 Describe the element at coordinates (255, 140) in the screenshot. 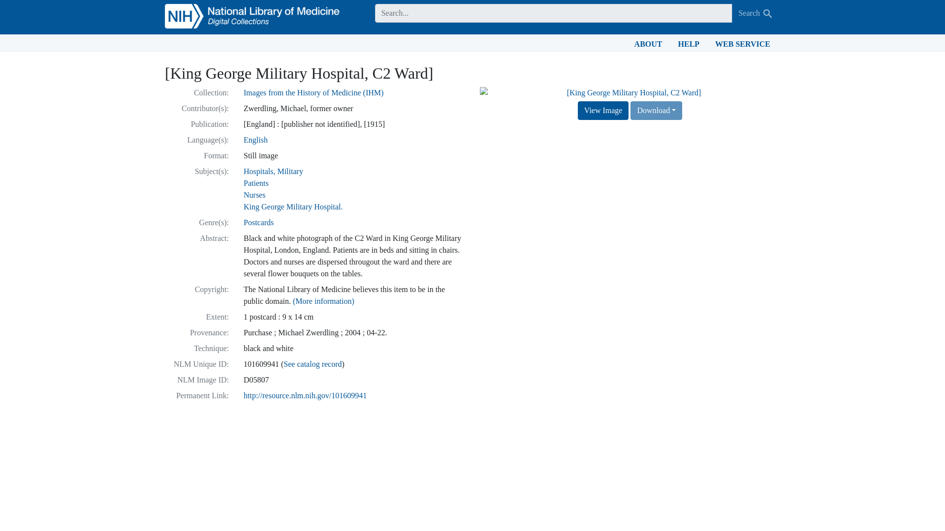

I see `English` at that location.